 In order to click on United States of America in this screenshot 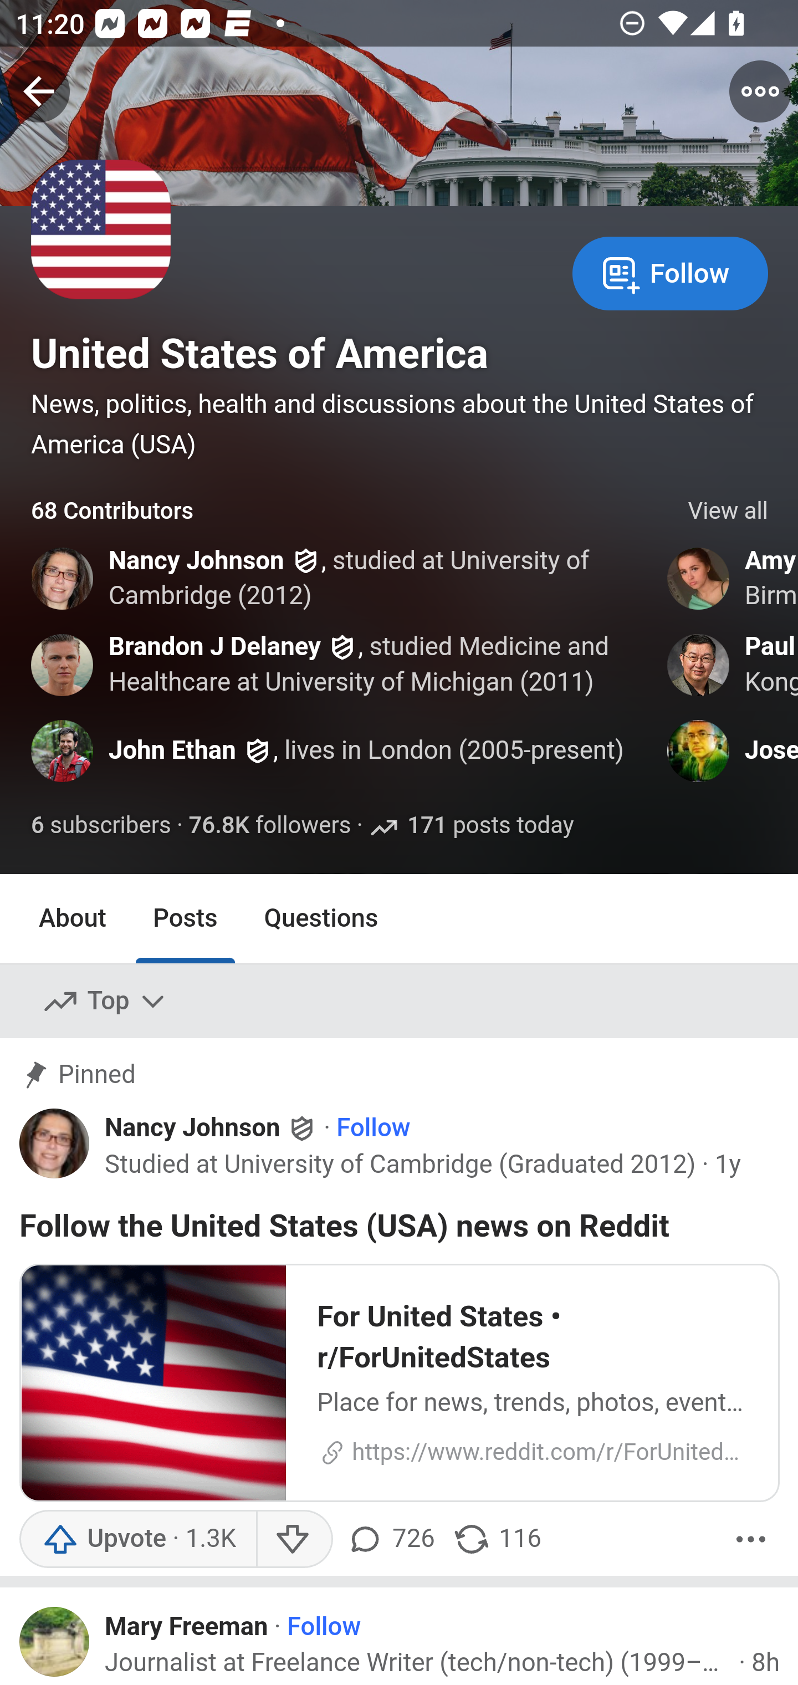, I will do `click(259, 354)`.